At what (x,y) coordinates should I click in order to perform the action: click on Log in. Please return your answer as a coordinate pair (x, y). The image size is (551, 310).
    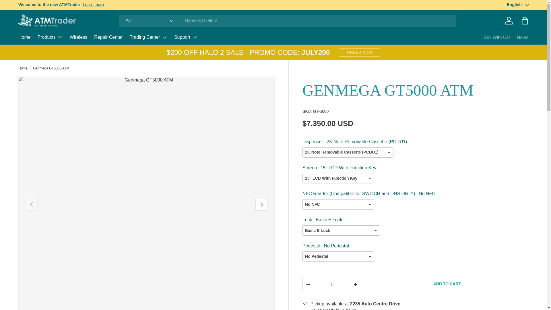
    Looking at the image, I should click on (509, 20).